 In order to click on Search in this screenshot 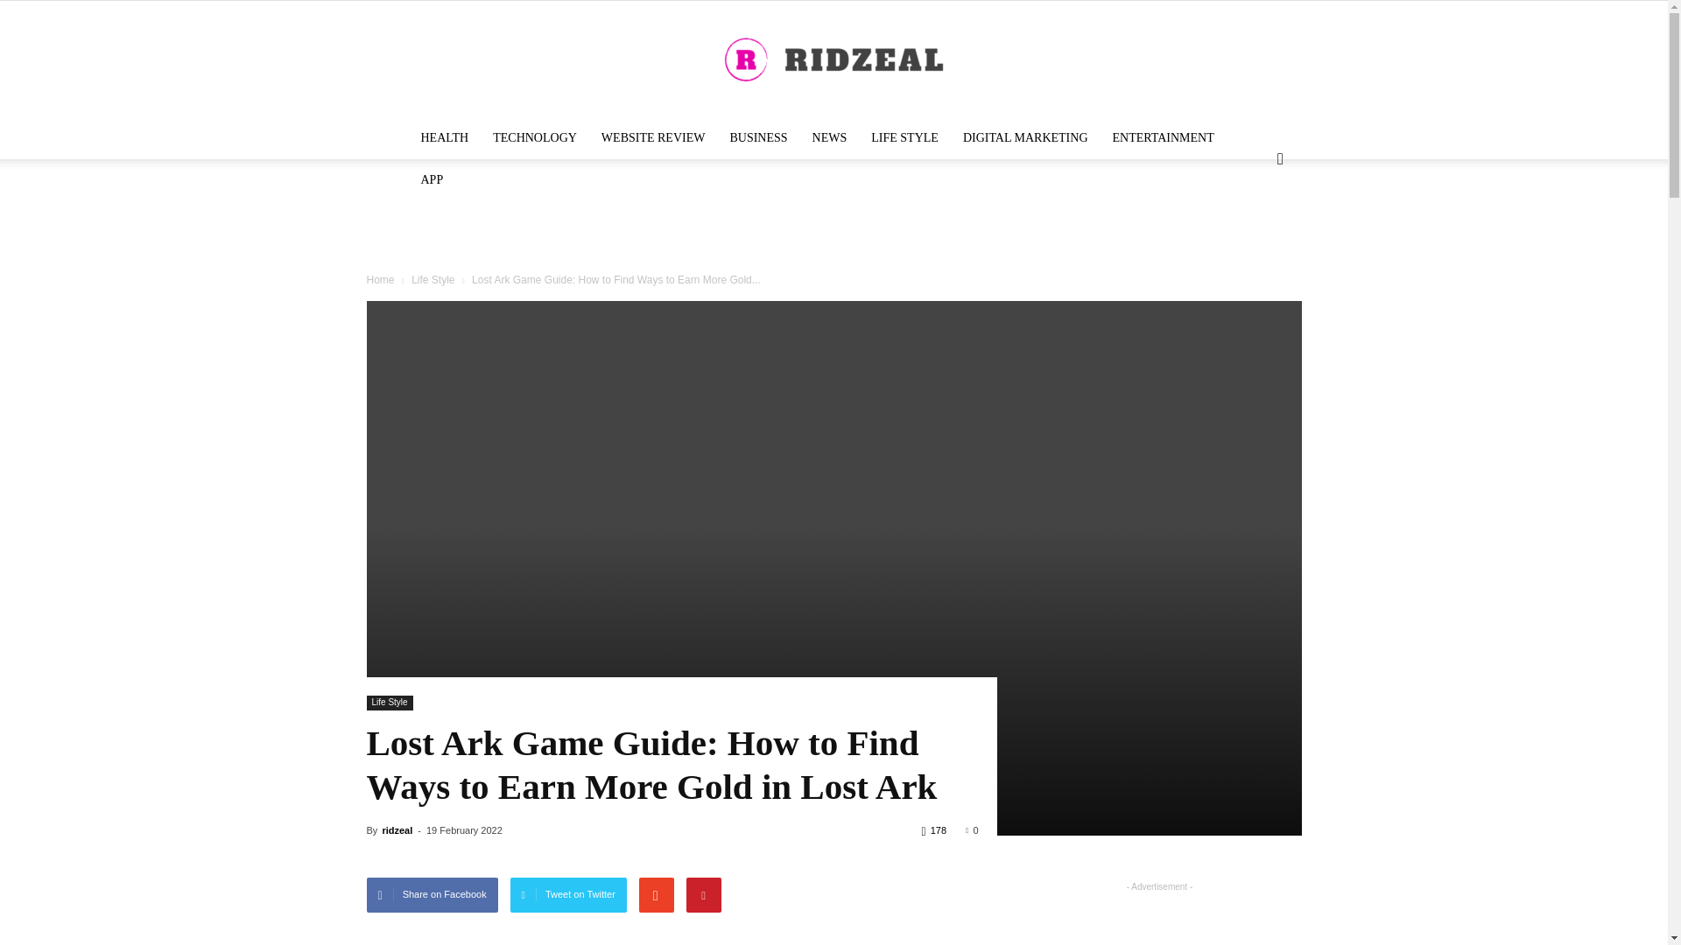, I will do `click(1252, 250)`.